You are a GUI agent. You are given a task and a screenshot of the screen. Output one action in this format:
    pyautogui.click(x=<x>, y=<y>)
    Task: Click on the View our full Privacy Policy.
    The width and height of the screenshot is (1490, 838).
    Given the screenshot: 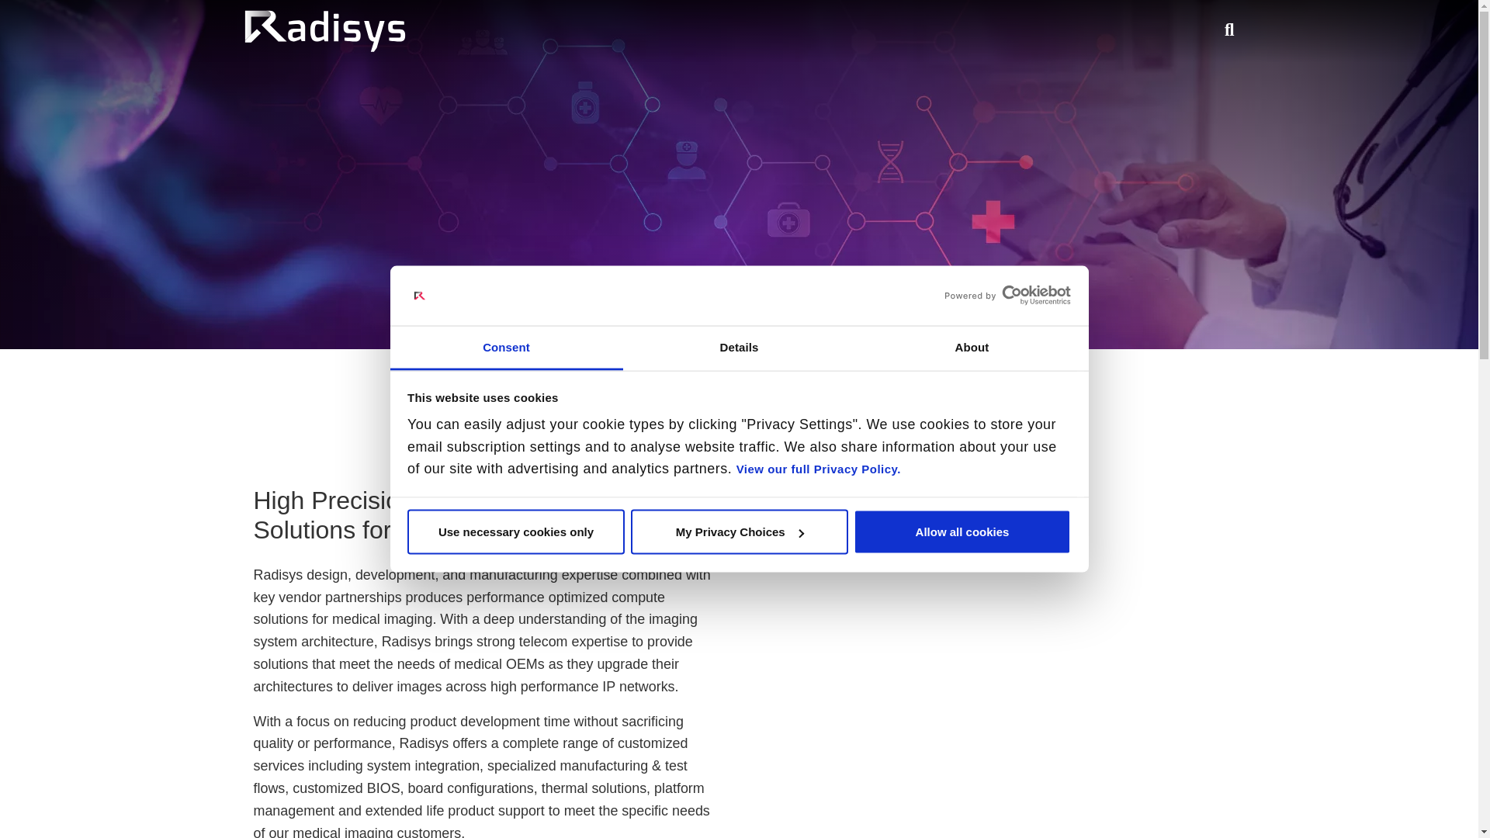 What is the action you would take?
    pyautogui.click(x=818, y=469)
    